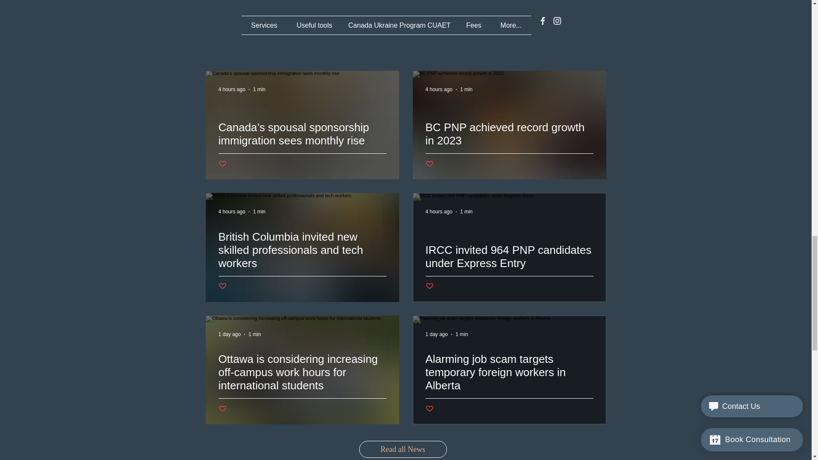  What do you see at coordinates (466, 212) in the screenshot?
I see `1 min` at bounding box center [466, 212].